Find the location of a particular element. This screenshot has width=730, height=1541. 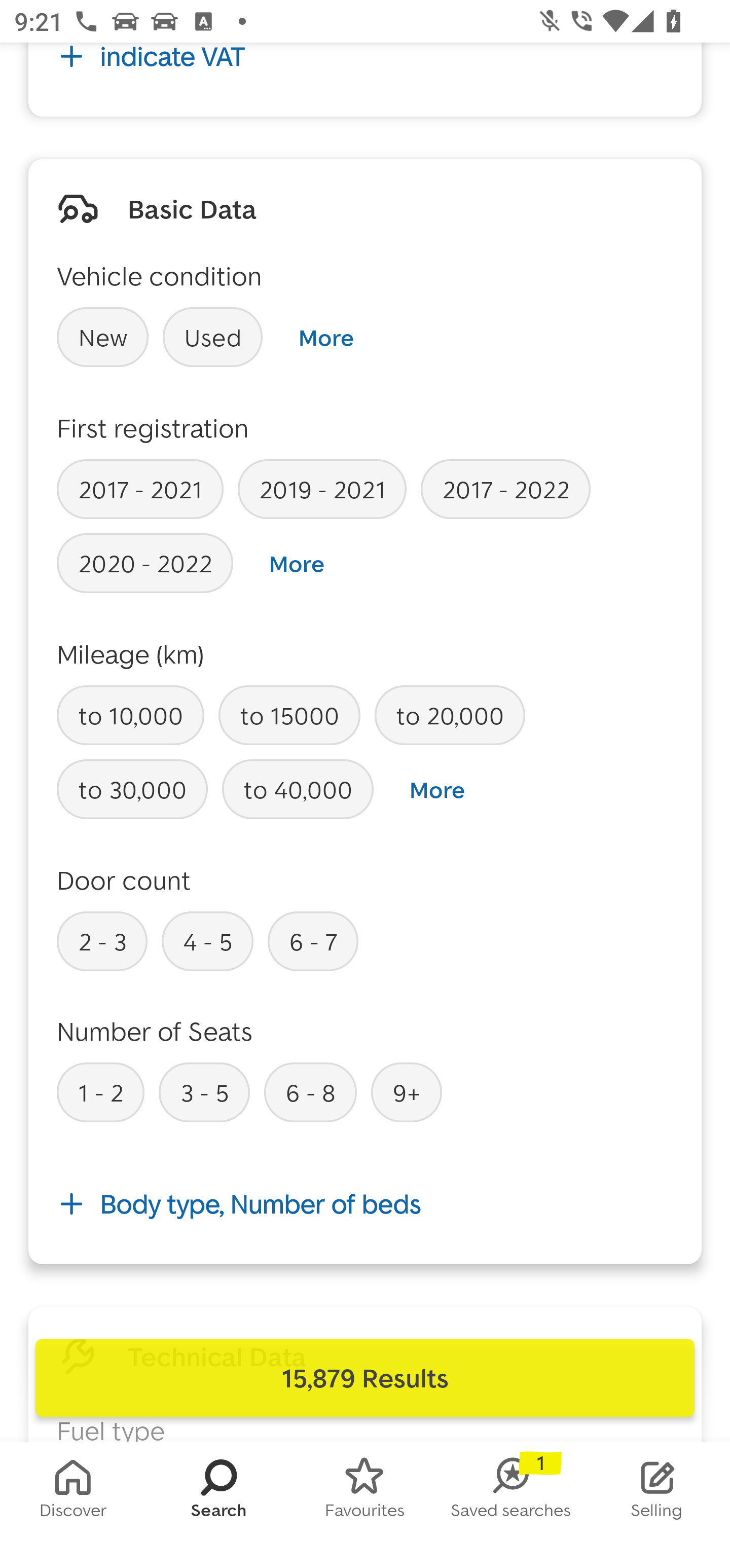

More is located at coordinates (437, 790).